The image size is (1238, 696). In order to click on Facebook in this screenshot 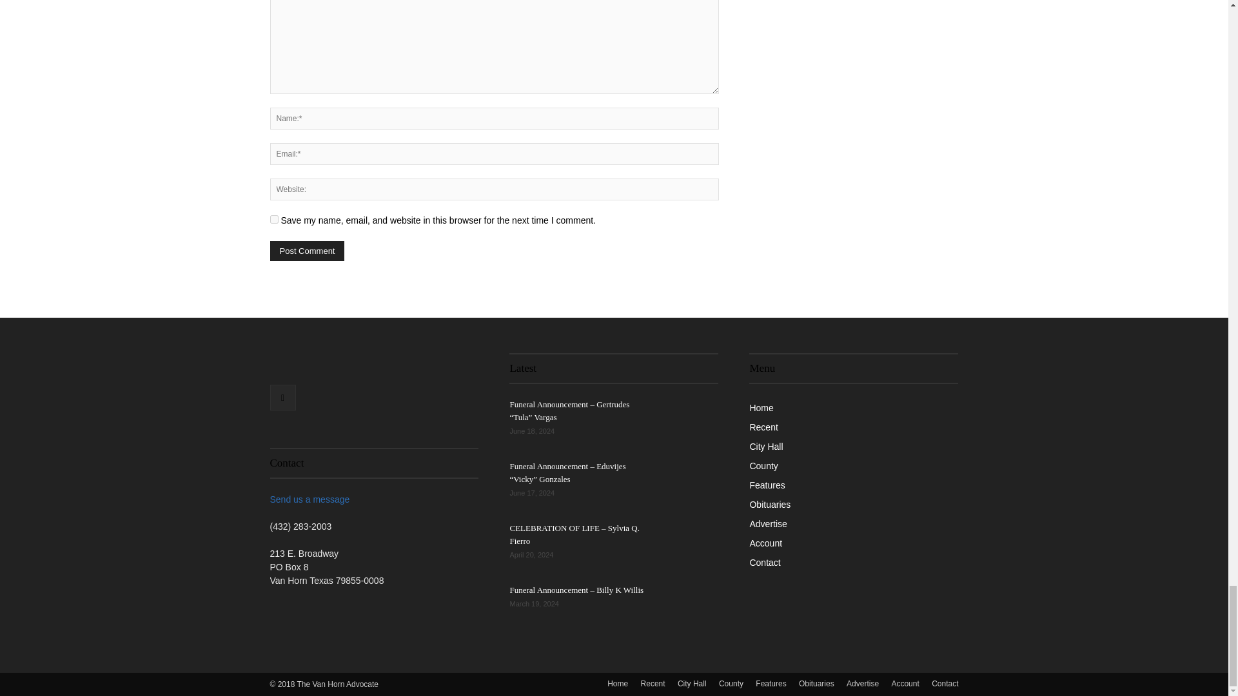, I will do `click(282, 398)`.